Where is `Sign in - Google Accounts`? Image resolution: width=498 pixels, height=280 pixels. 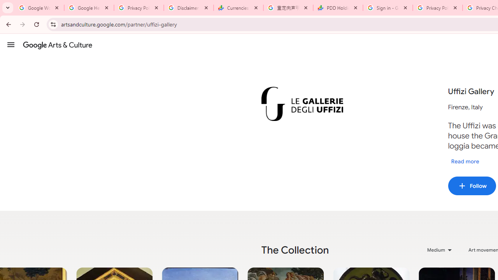
Sign in - Google Accounts is located at coordinates (388, 8).